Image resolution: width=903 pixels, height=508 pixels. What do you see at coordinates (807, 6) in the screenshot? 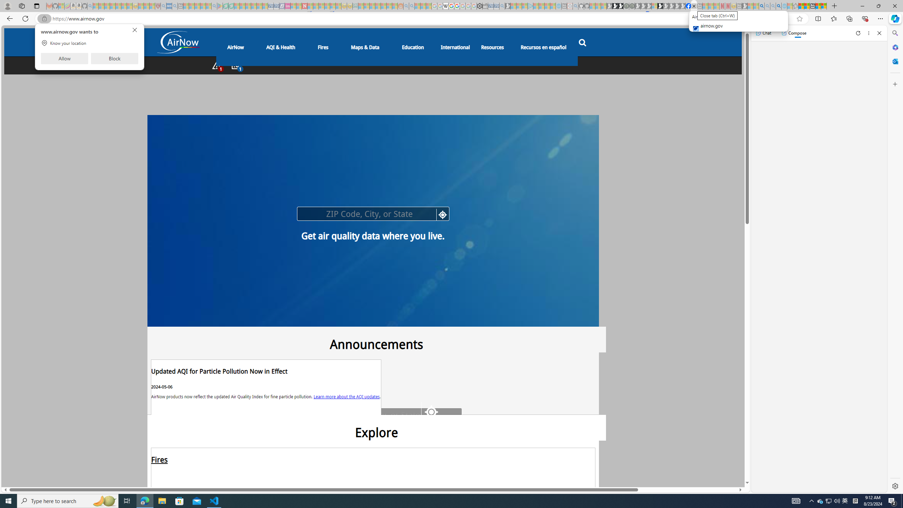
I see `Aberdeen, Hong Kong SAR weather forecast | Microsoft Weather` at bounding box center [807, 6].